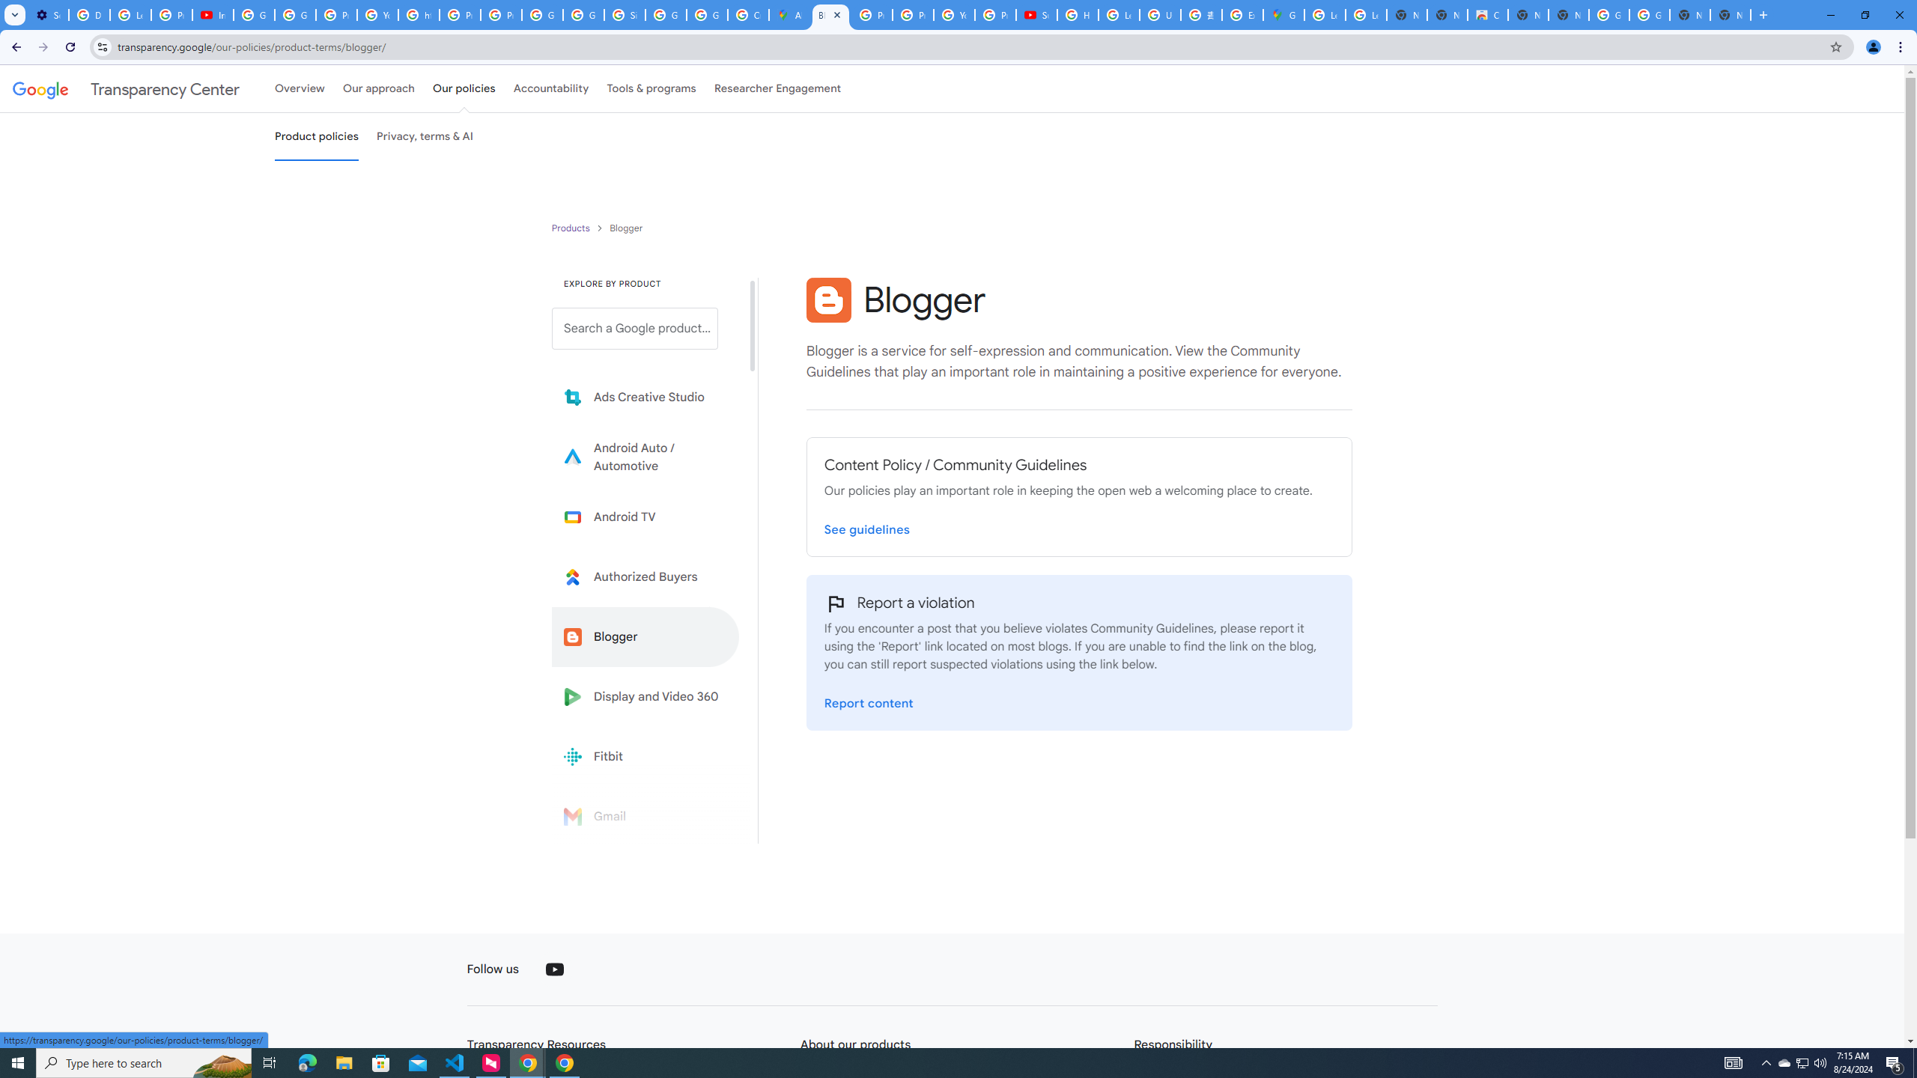  What do you see at coordinates (778, 88) in the screenshot?
I see `Researcher Engagement` at bounding box center [778, 88].